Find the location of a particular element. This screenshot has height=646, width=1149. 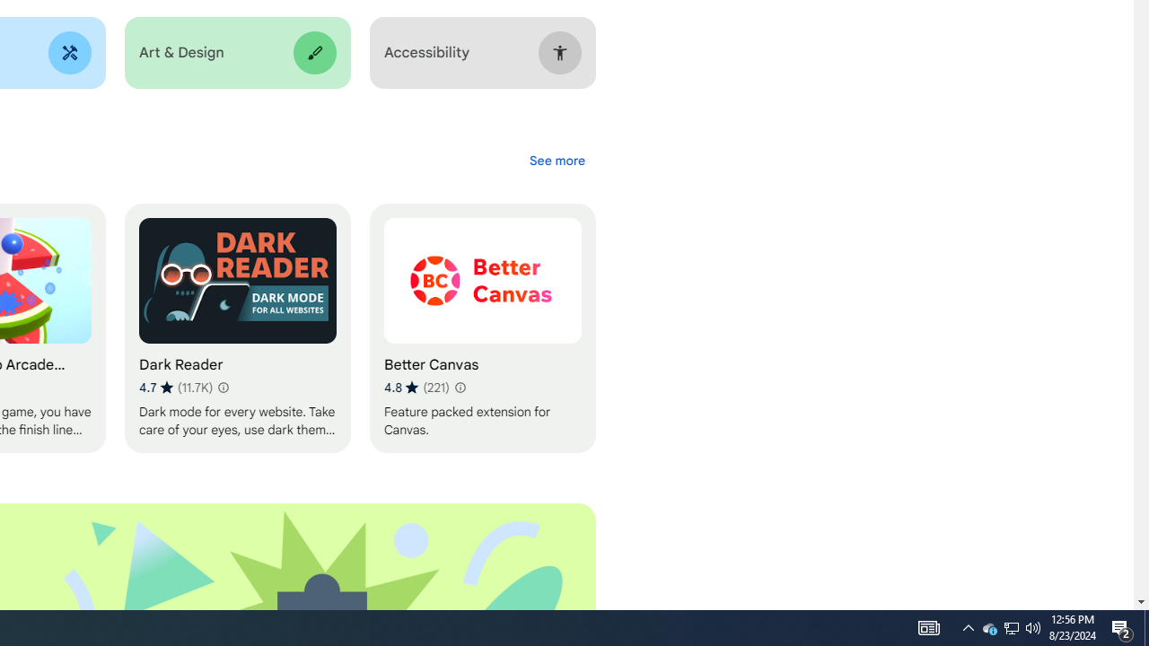

Dark Reader is located at coordinates (237, 328).